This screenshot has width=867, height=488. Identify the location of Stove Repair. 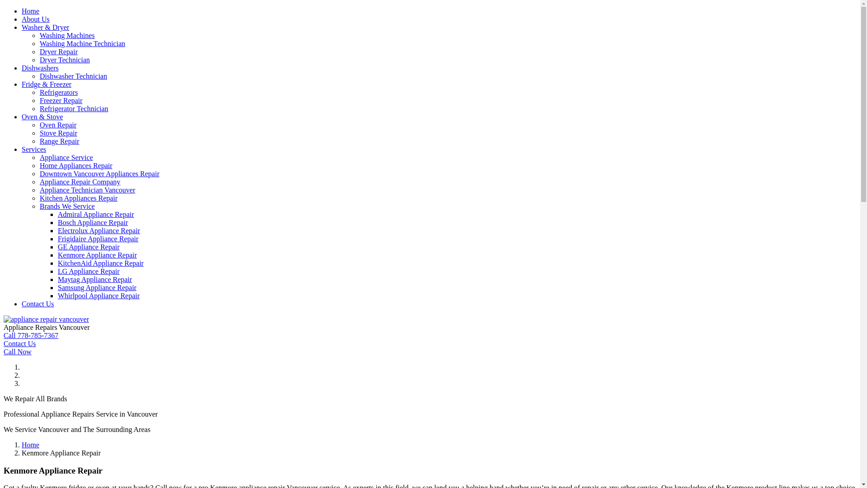
(59, 133).